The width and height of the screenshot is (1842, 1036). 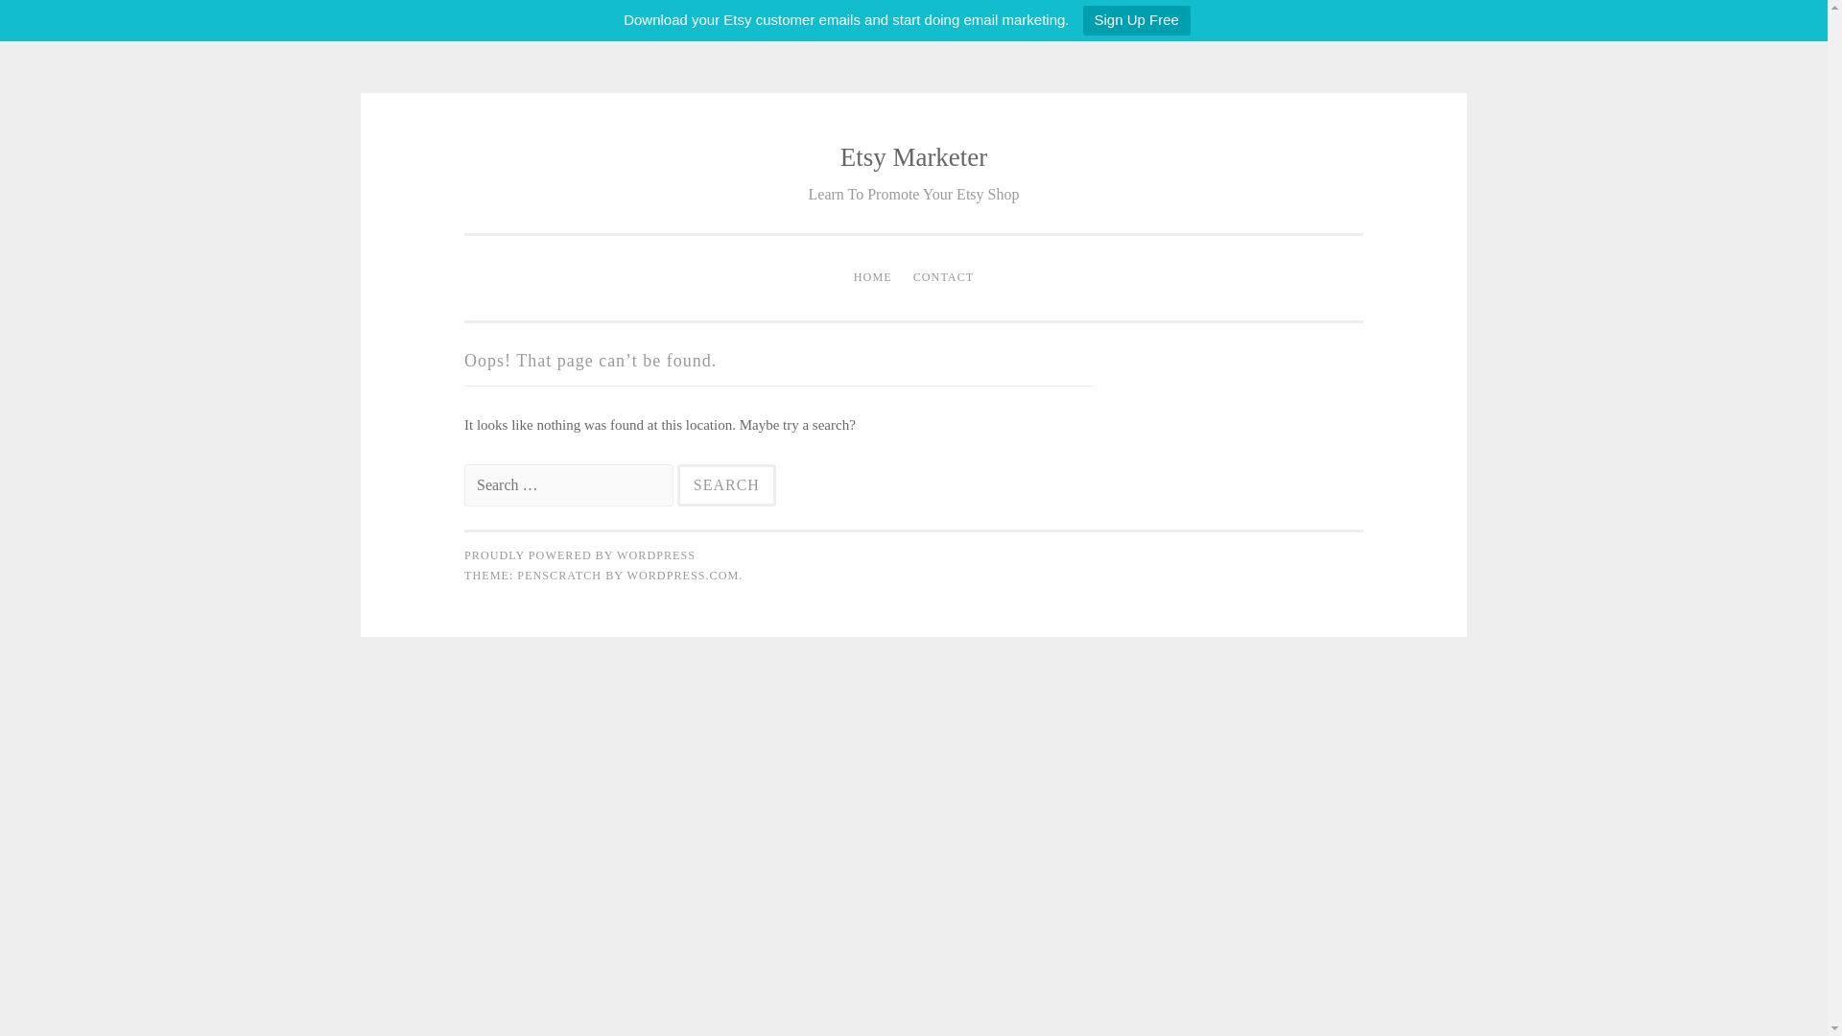 I want to click on CONTACT, so click(x=944, y=278).